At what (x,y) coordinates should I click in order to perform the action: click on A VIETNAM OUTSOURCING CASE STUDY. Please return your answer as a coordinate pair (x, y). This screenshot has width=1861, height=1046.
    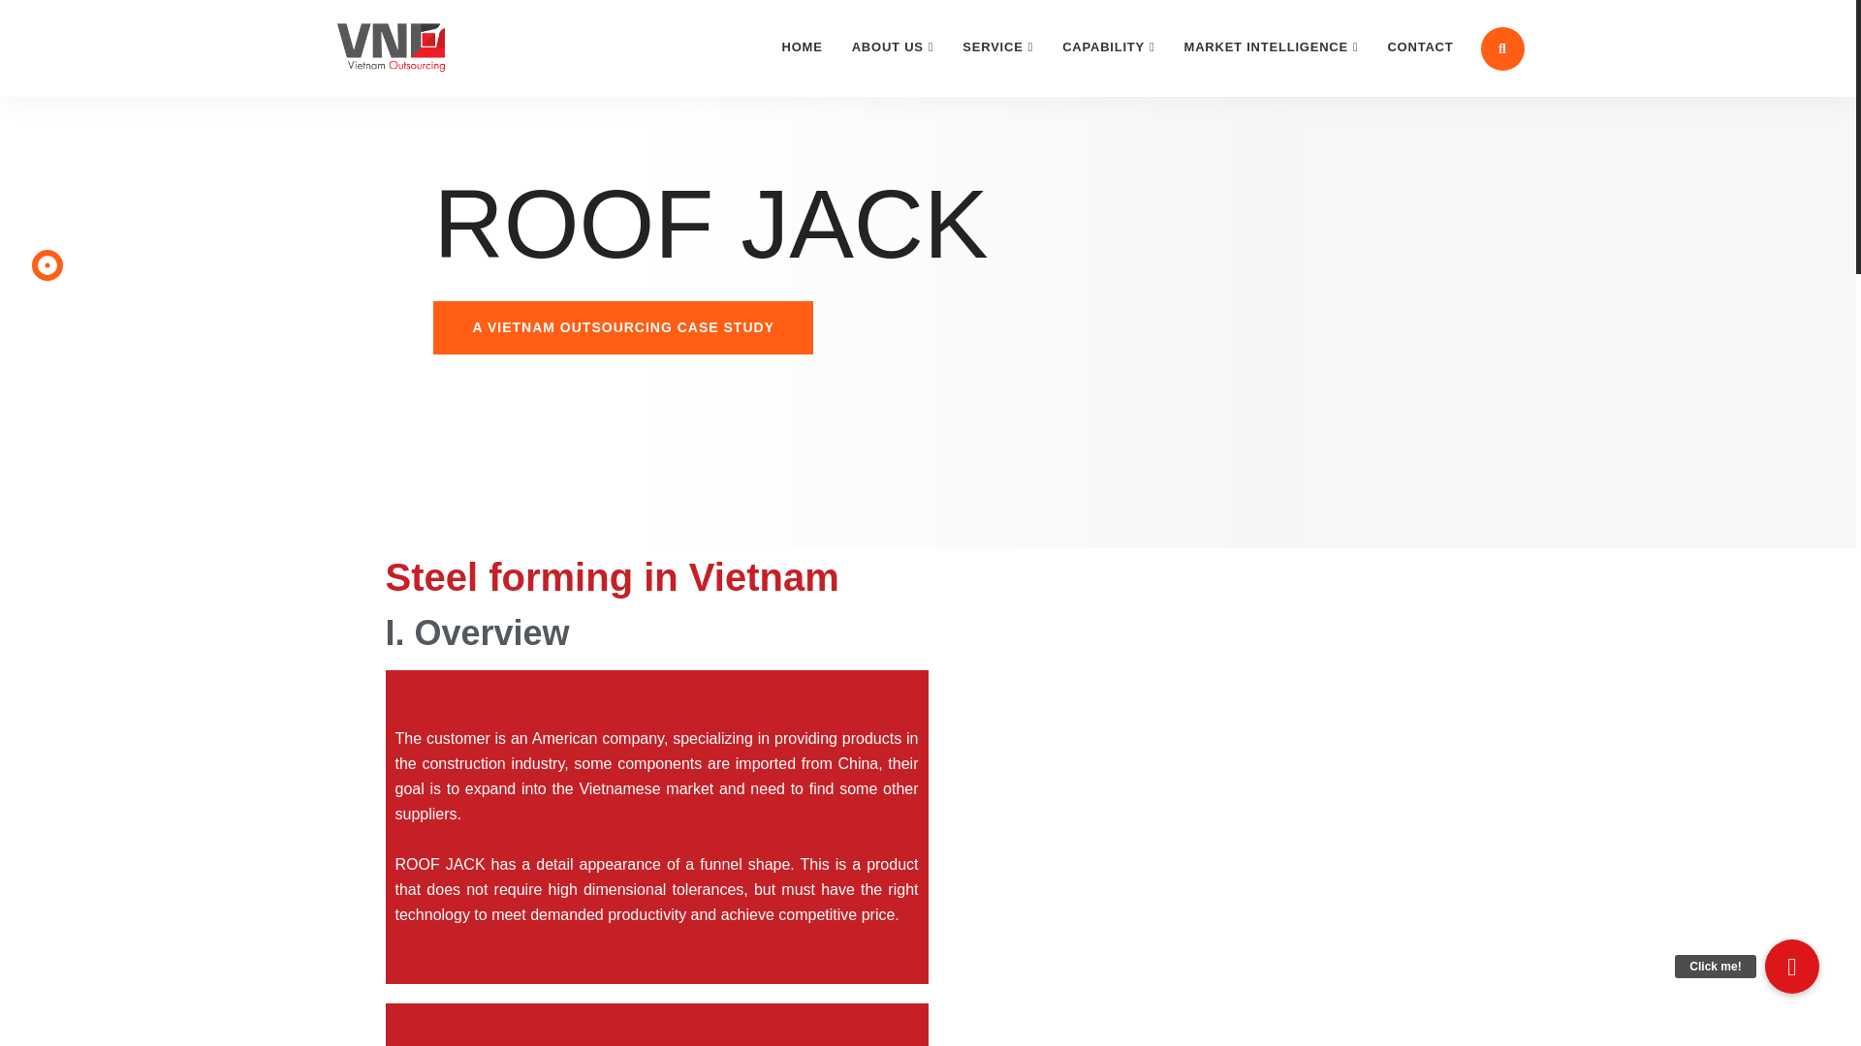
    Looking at the image, I should click on (623, 327).